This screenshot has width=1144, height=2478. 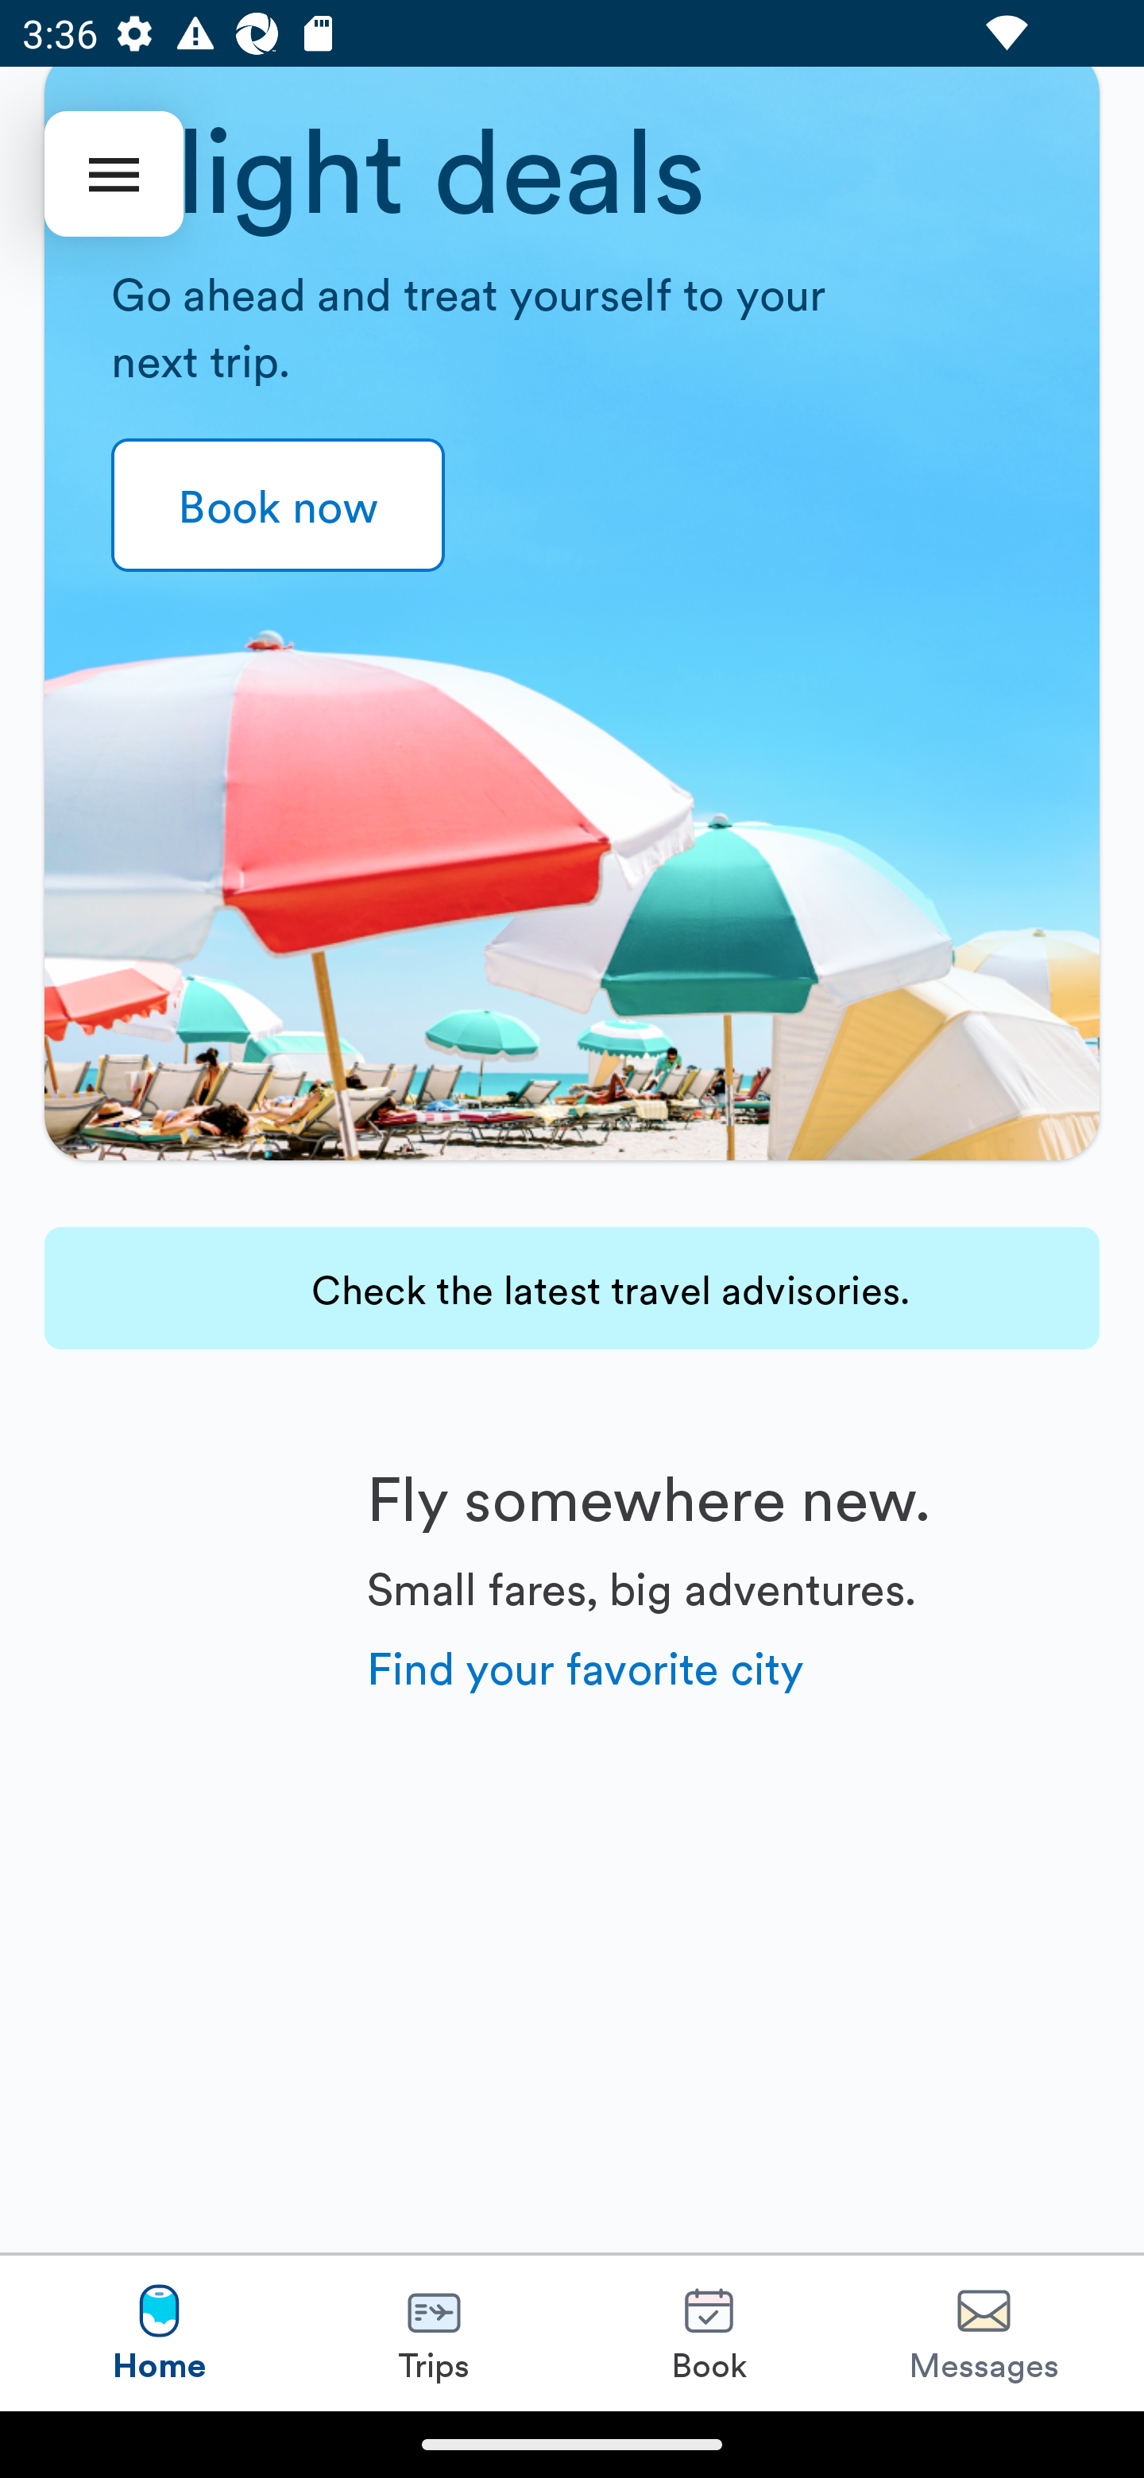 I want to click on Book now, so click(x=278, y=505).